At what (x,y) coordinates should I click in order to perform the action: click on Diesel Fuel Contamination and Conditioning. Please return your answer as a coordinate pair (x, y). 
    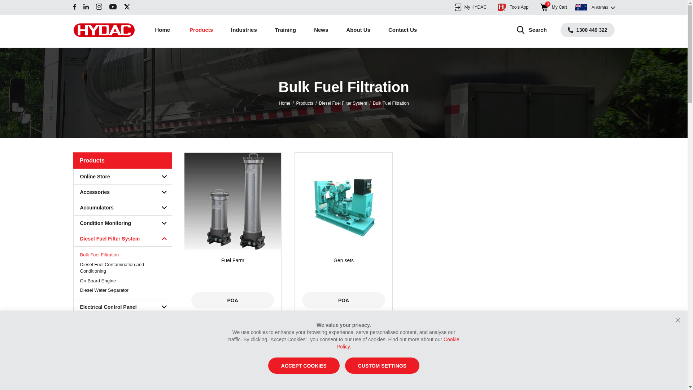
    Looking at the image, I should click on (123, 268).